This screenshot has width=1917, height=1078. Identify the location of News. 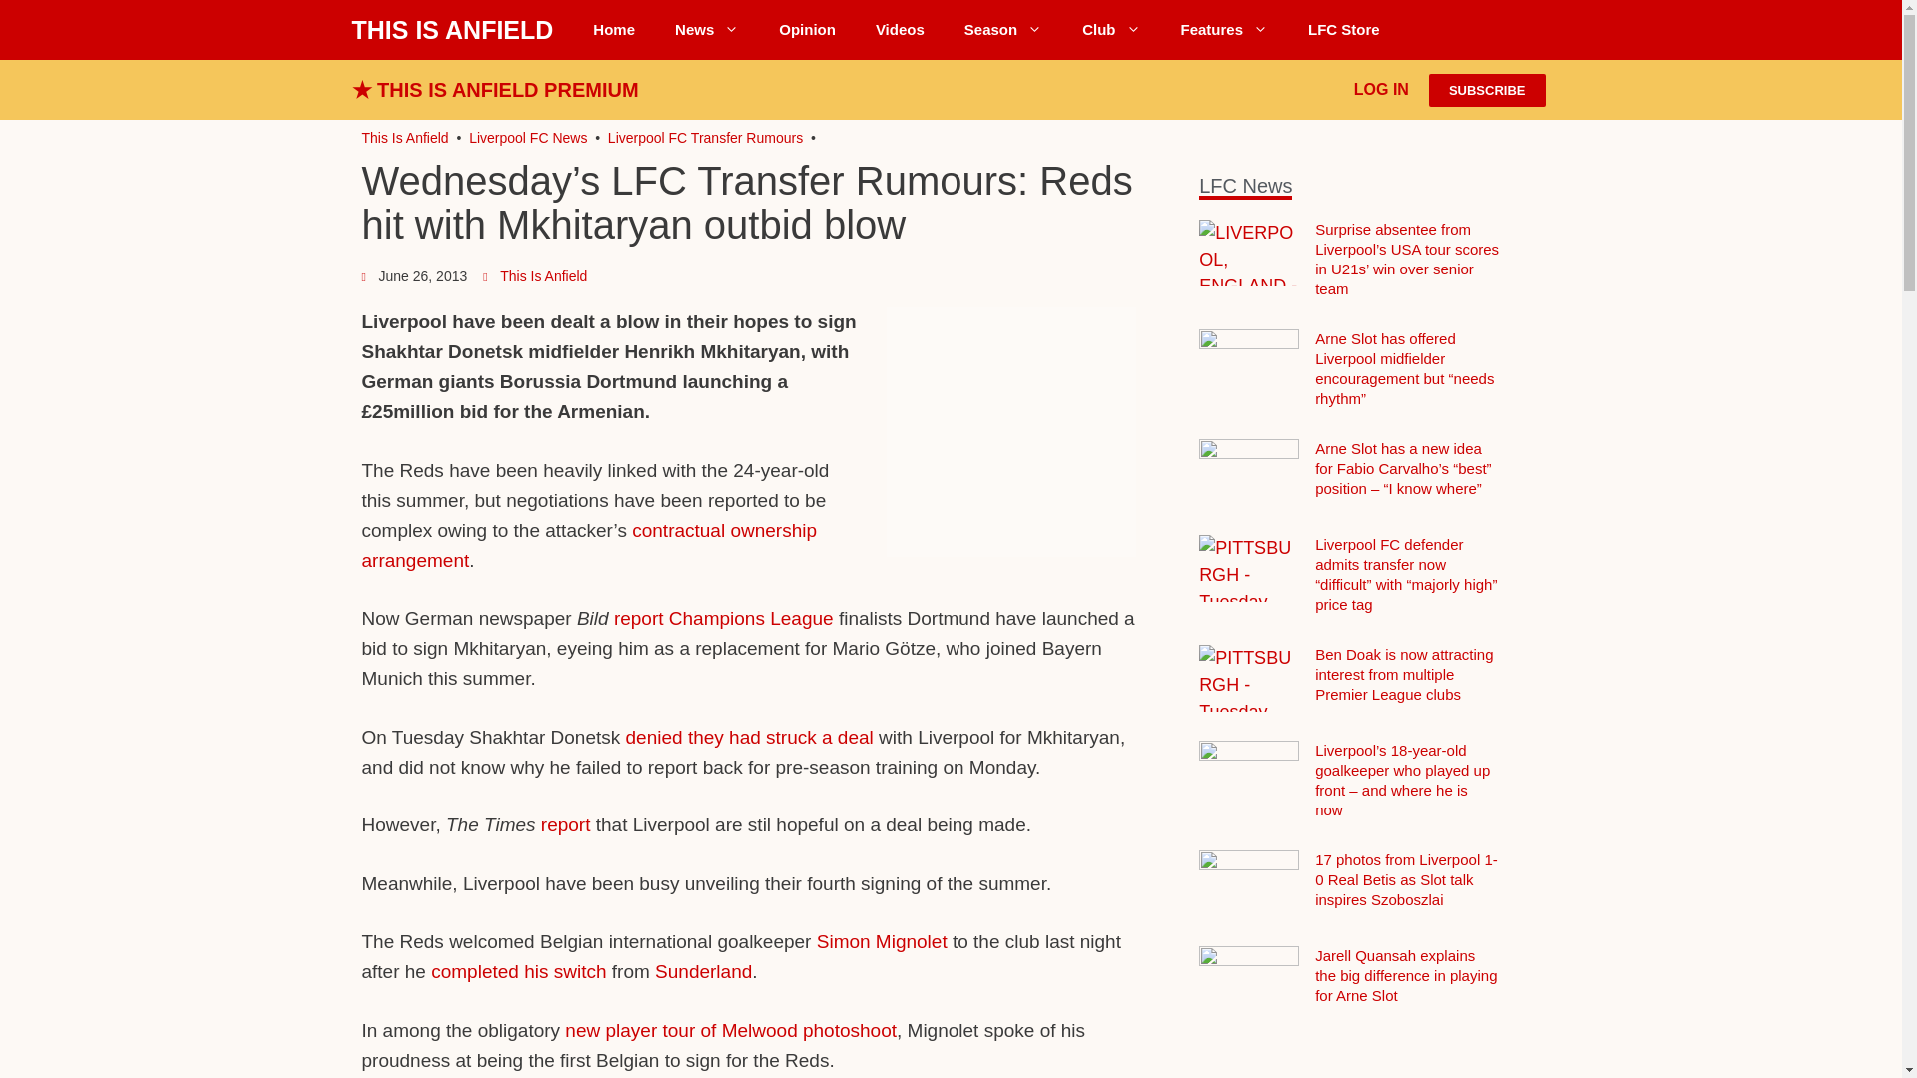
(707, 30).